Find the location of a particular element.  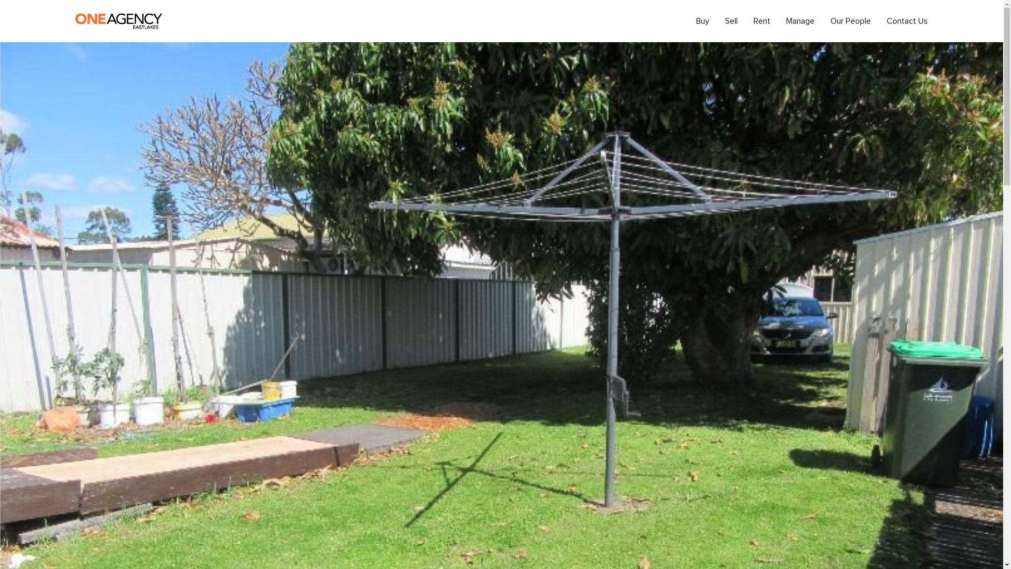

Our People is located at coordinates (851, 21).